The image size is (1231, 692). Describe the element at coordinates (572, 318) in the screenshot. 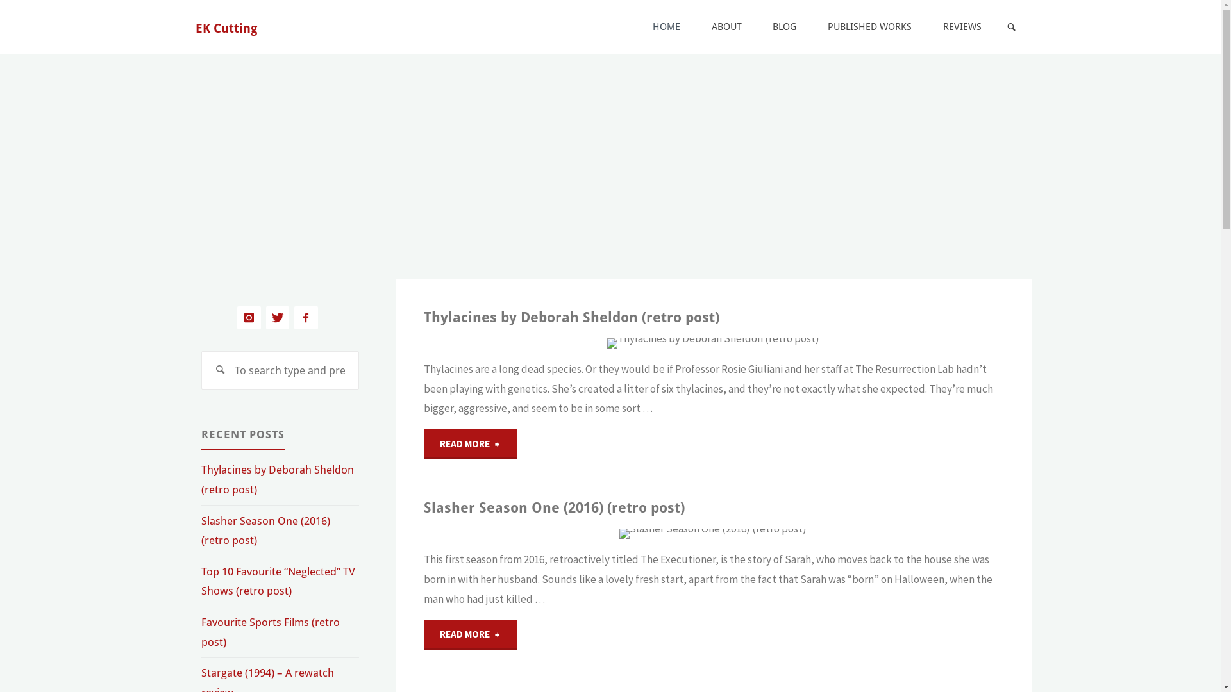

I see `Thylacines by Deborah Sheldon (retro post)` at that location.